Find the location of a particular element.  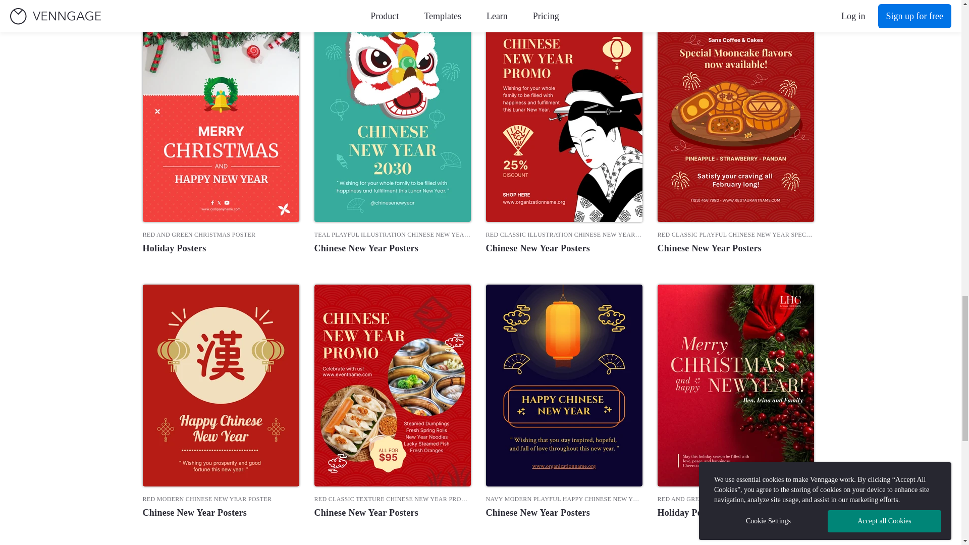

RED AND GREEN CHRISTMAS POSTER is located at coordinates (220, 234).